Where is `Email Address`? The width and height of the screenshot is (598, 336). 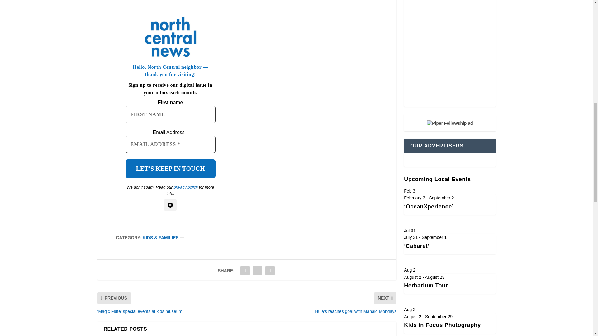 Email Address is located at coordinates (170, 144).